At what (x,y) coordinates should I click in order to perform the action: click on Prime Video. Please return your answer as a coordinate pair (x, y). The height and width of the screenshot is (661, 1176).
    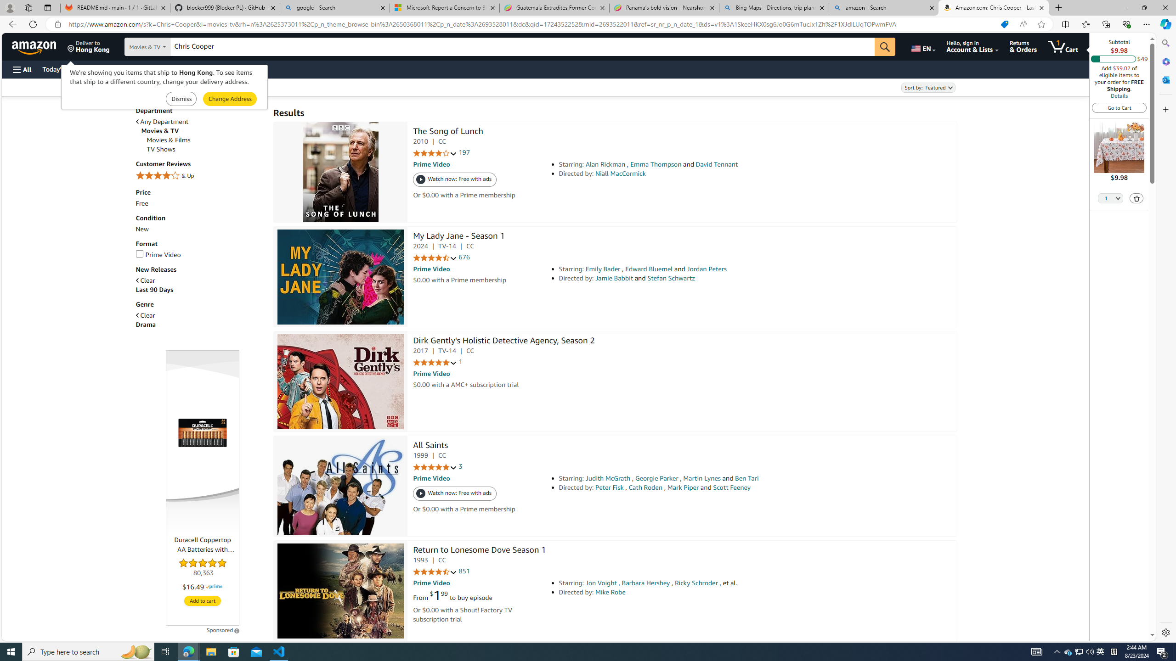
    Looking at the image, I should click on (200, 255).